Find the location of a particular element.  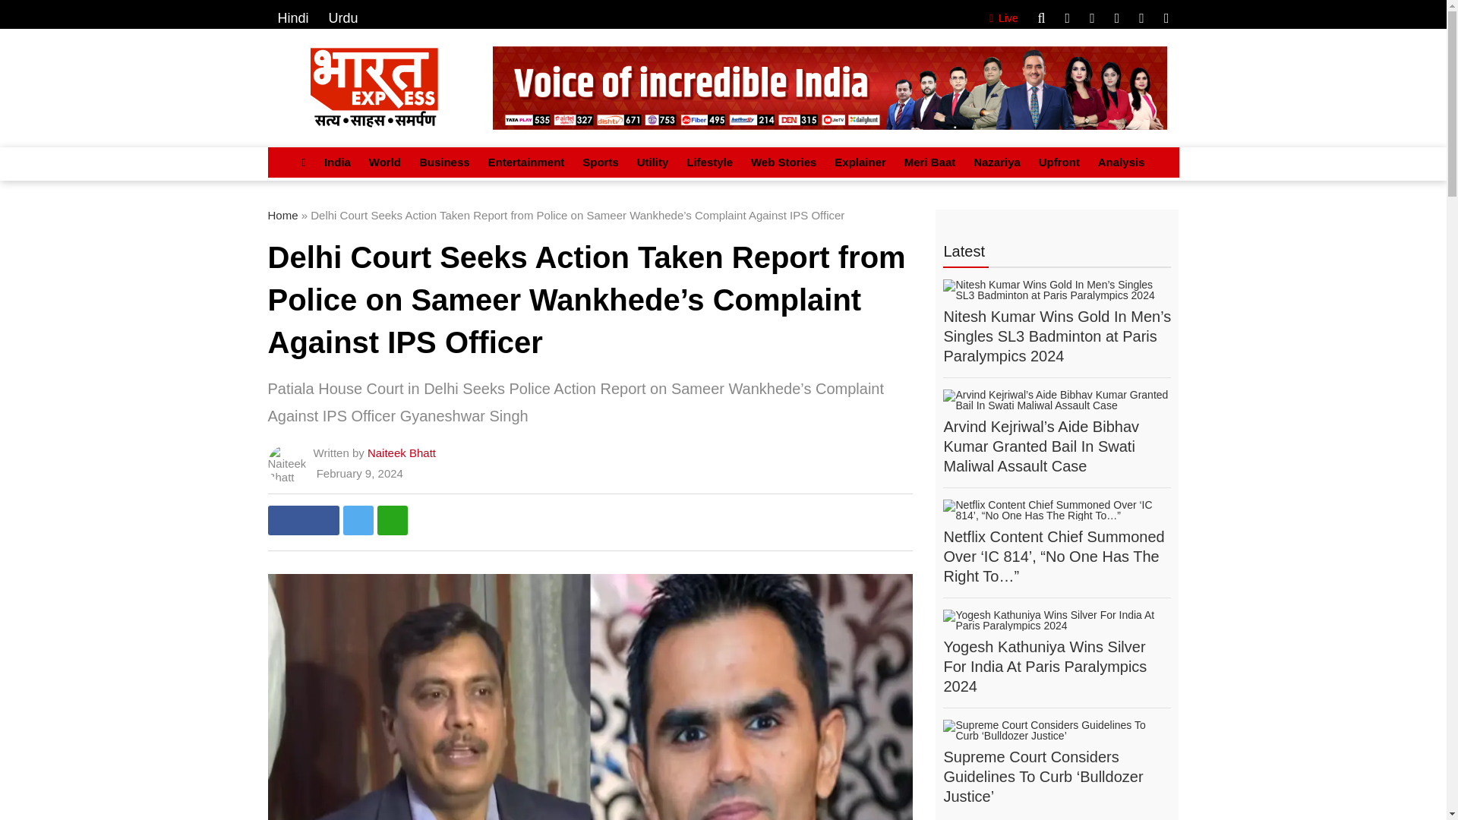

Sports is located at coordinates (600, 162).